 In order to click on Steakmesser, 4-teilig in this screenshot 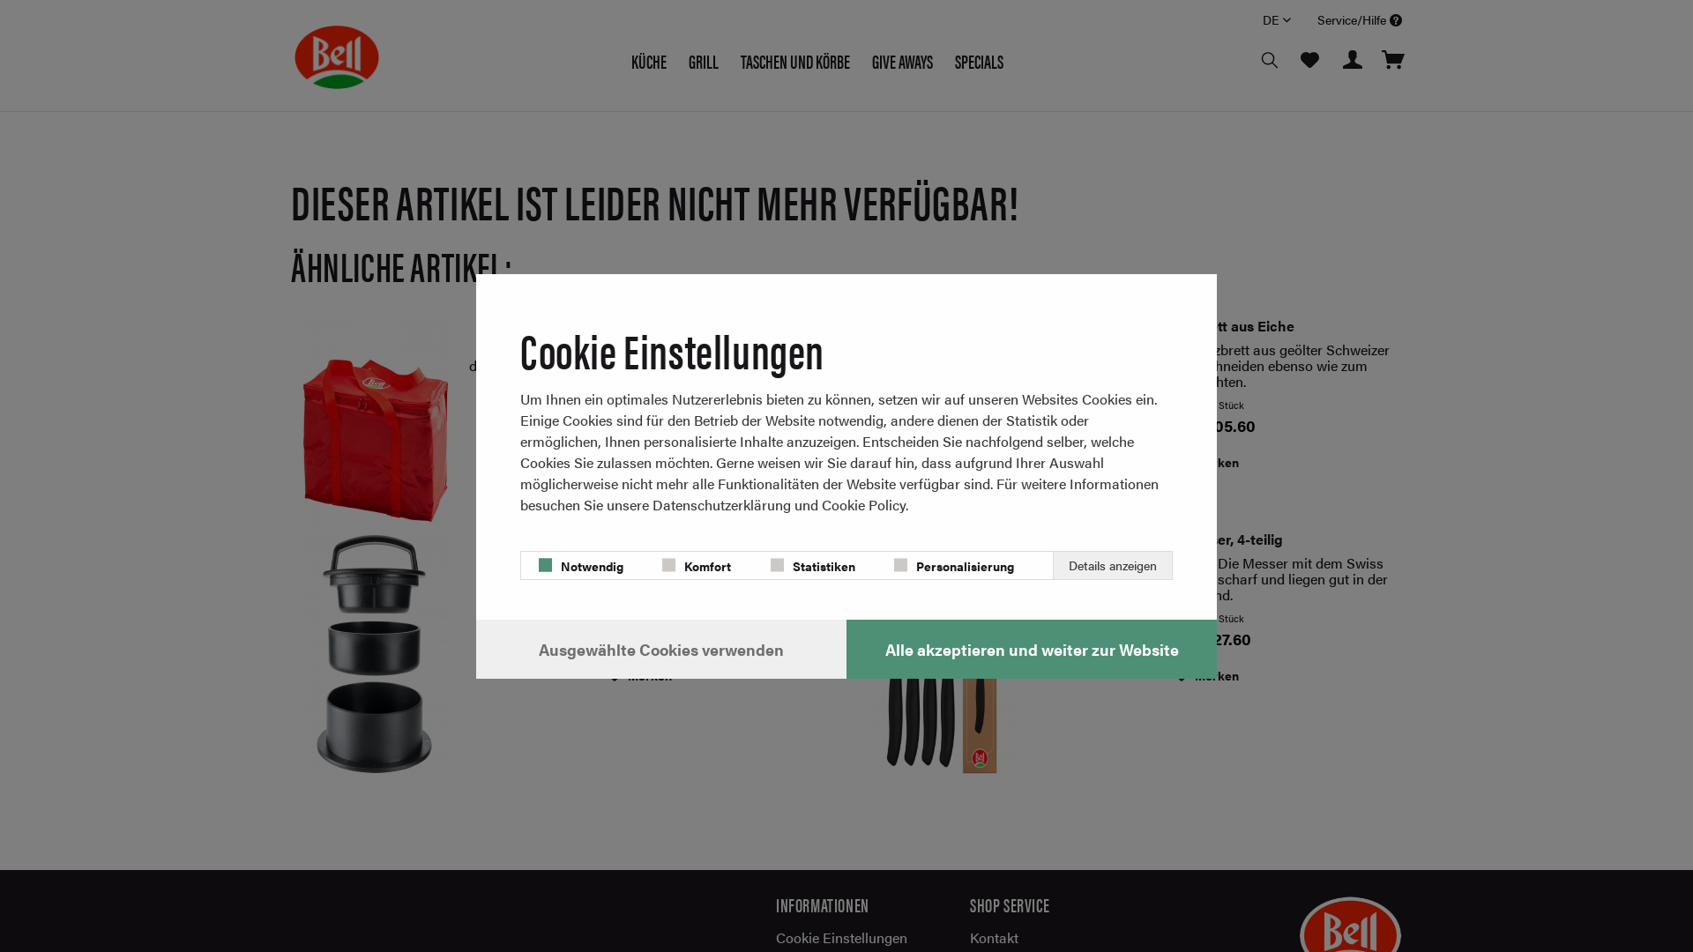, I will do `click(1213, 539)`.